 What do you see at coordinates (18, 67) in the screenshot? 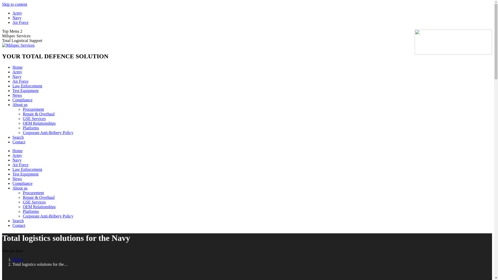
I see `Home` at bounding box center [18, 67].